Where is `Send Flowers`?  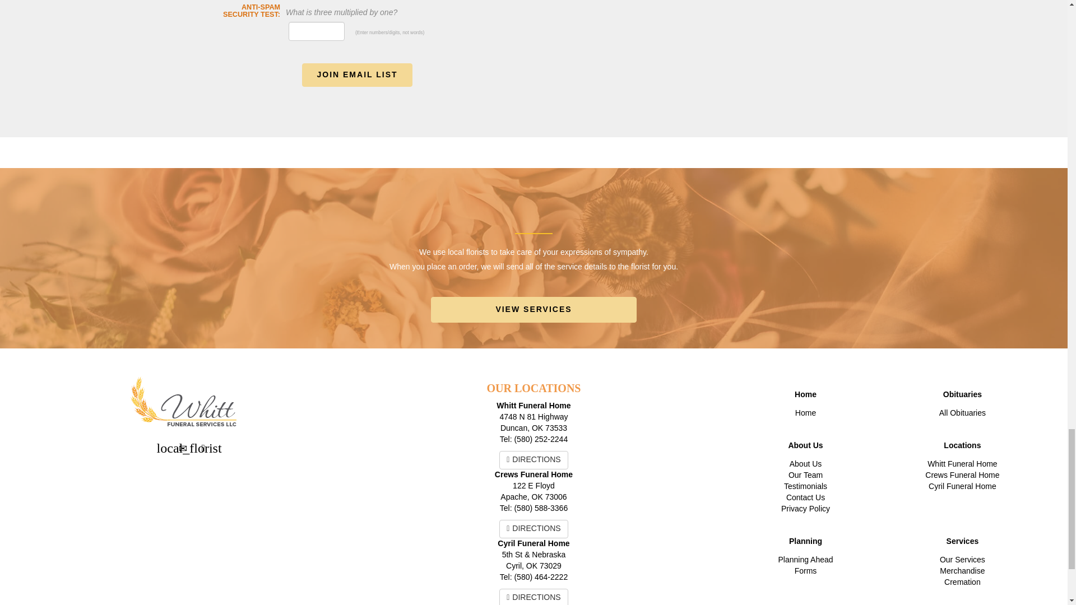
Send Flowers is located at coordinates (164, 448).